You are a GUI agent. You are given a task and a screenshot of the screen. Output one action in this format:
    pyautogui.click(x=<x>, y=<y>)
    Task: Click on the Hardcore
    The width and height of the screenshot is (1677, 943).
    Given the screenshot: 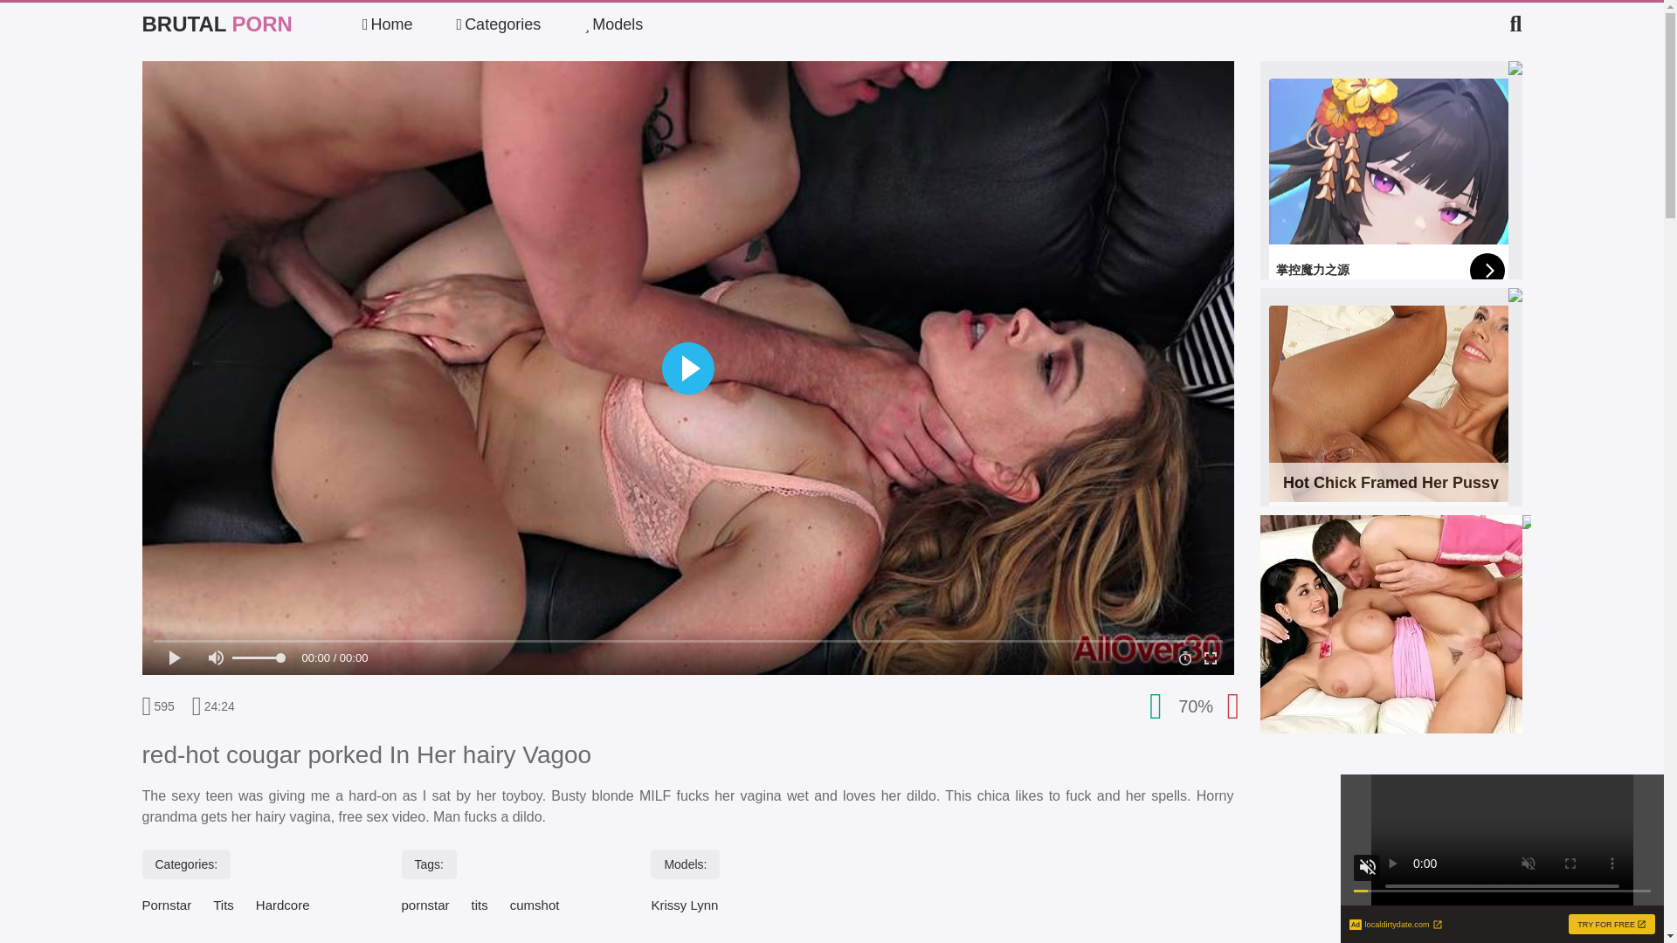 What is the action you would take?
    pyautogui.click(x=283, y=905)
    